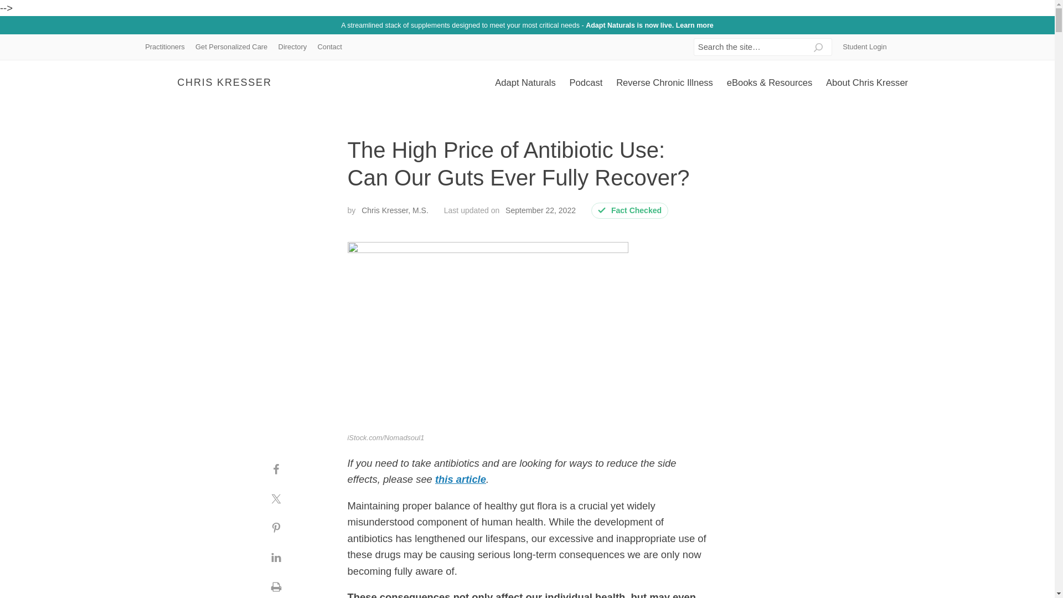 This screenshot has height=598, width=1063. Describe the element at coordinates (276, 557) in the screenshot. I see `Share on LinkedIn` at that location.